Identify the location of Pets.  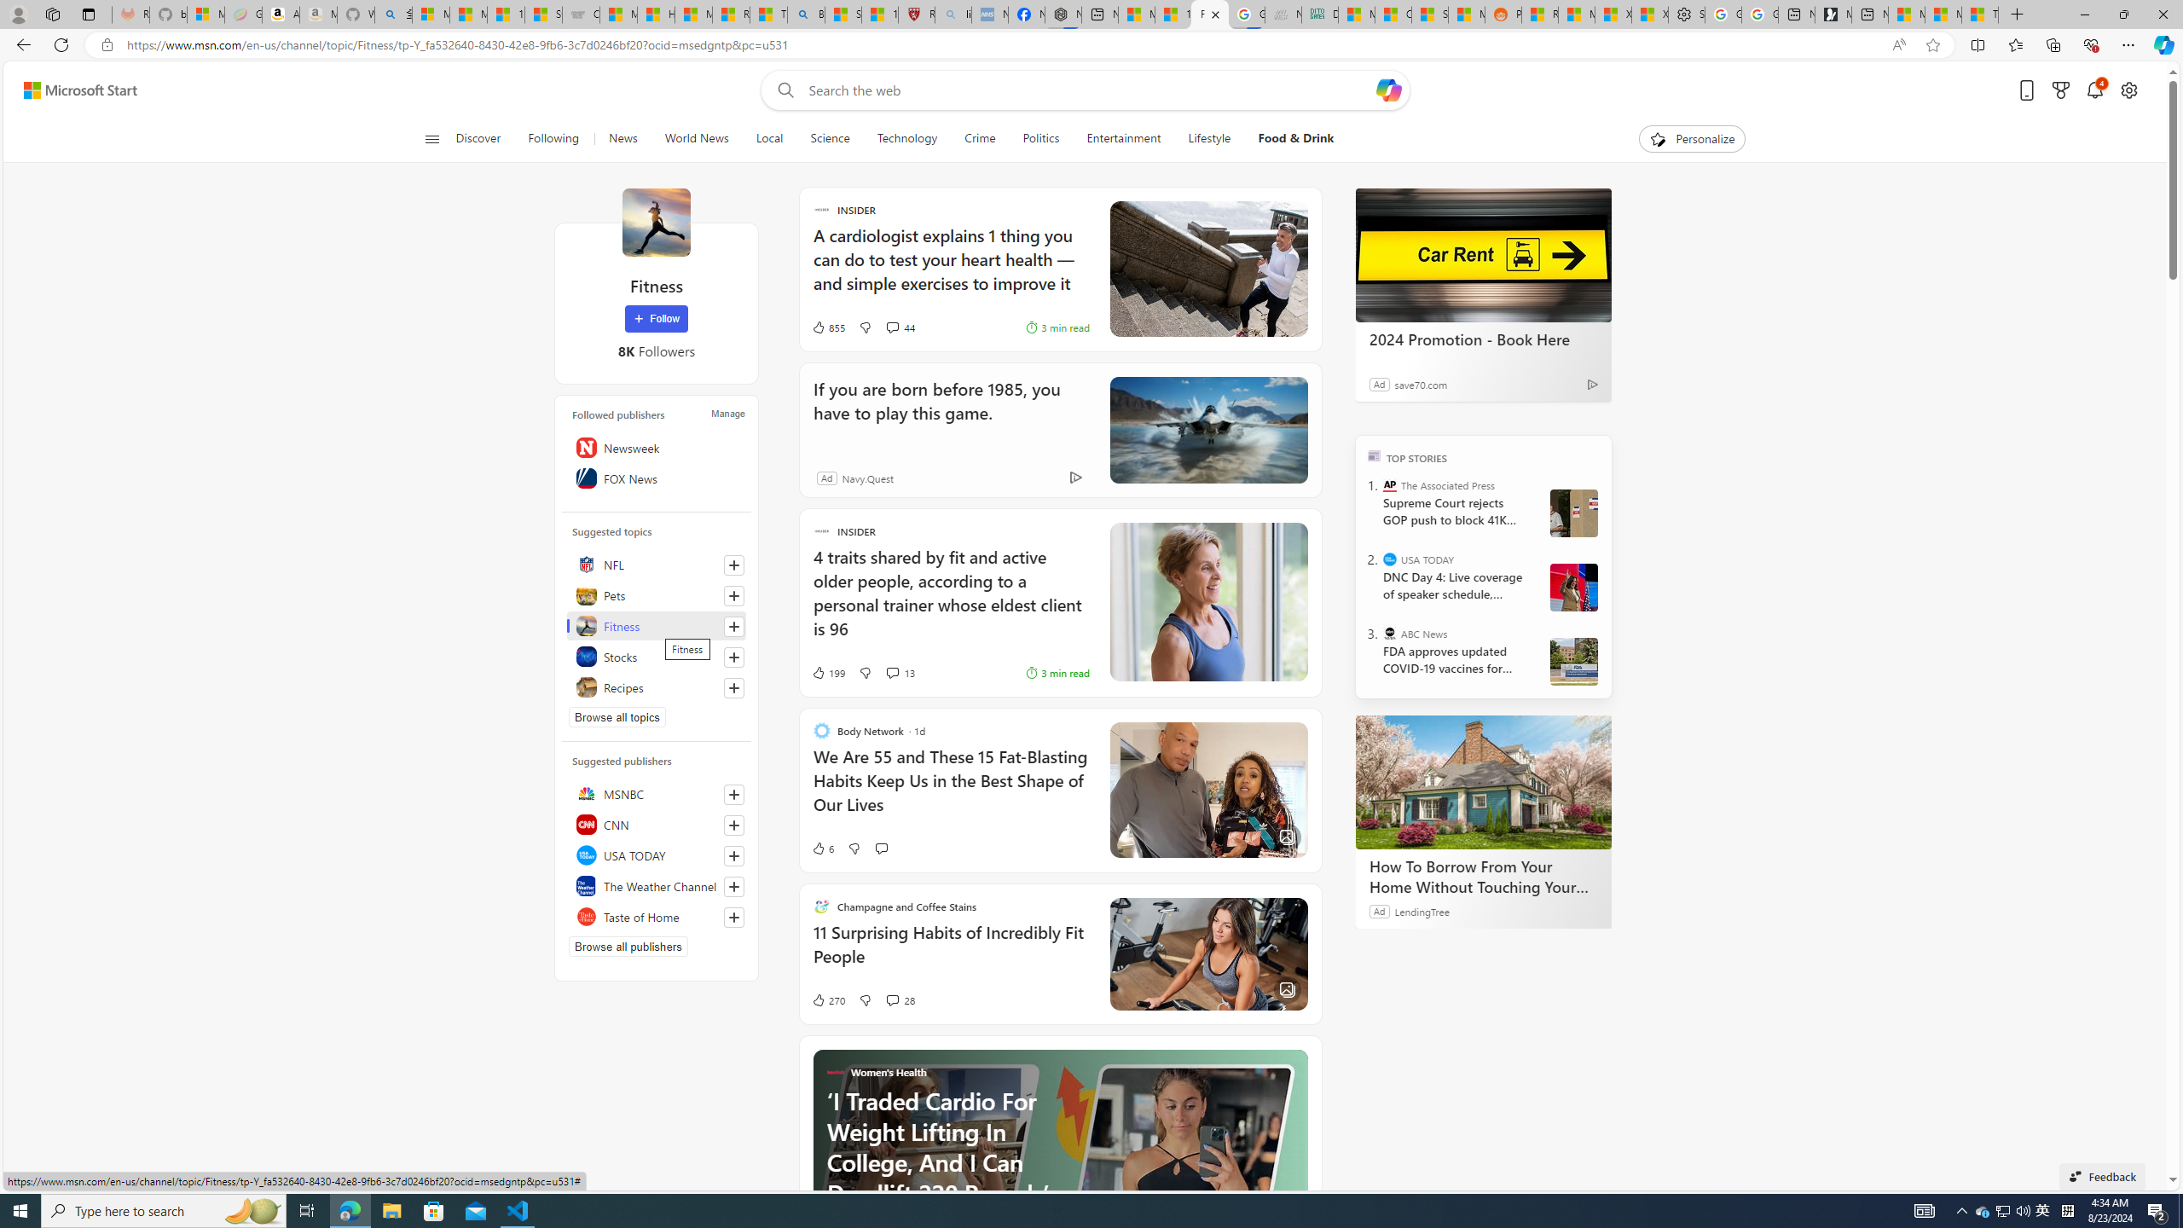
(657, 595).